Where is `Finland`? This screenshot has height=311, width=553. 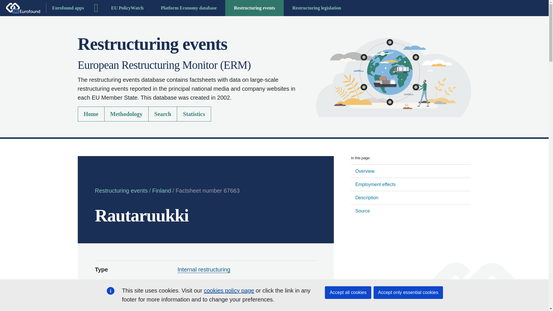
Finland is located at coordinates (187, 289).